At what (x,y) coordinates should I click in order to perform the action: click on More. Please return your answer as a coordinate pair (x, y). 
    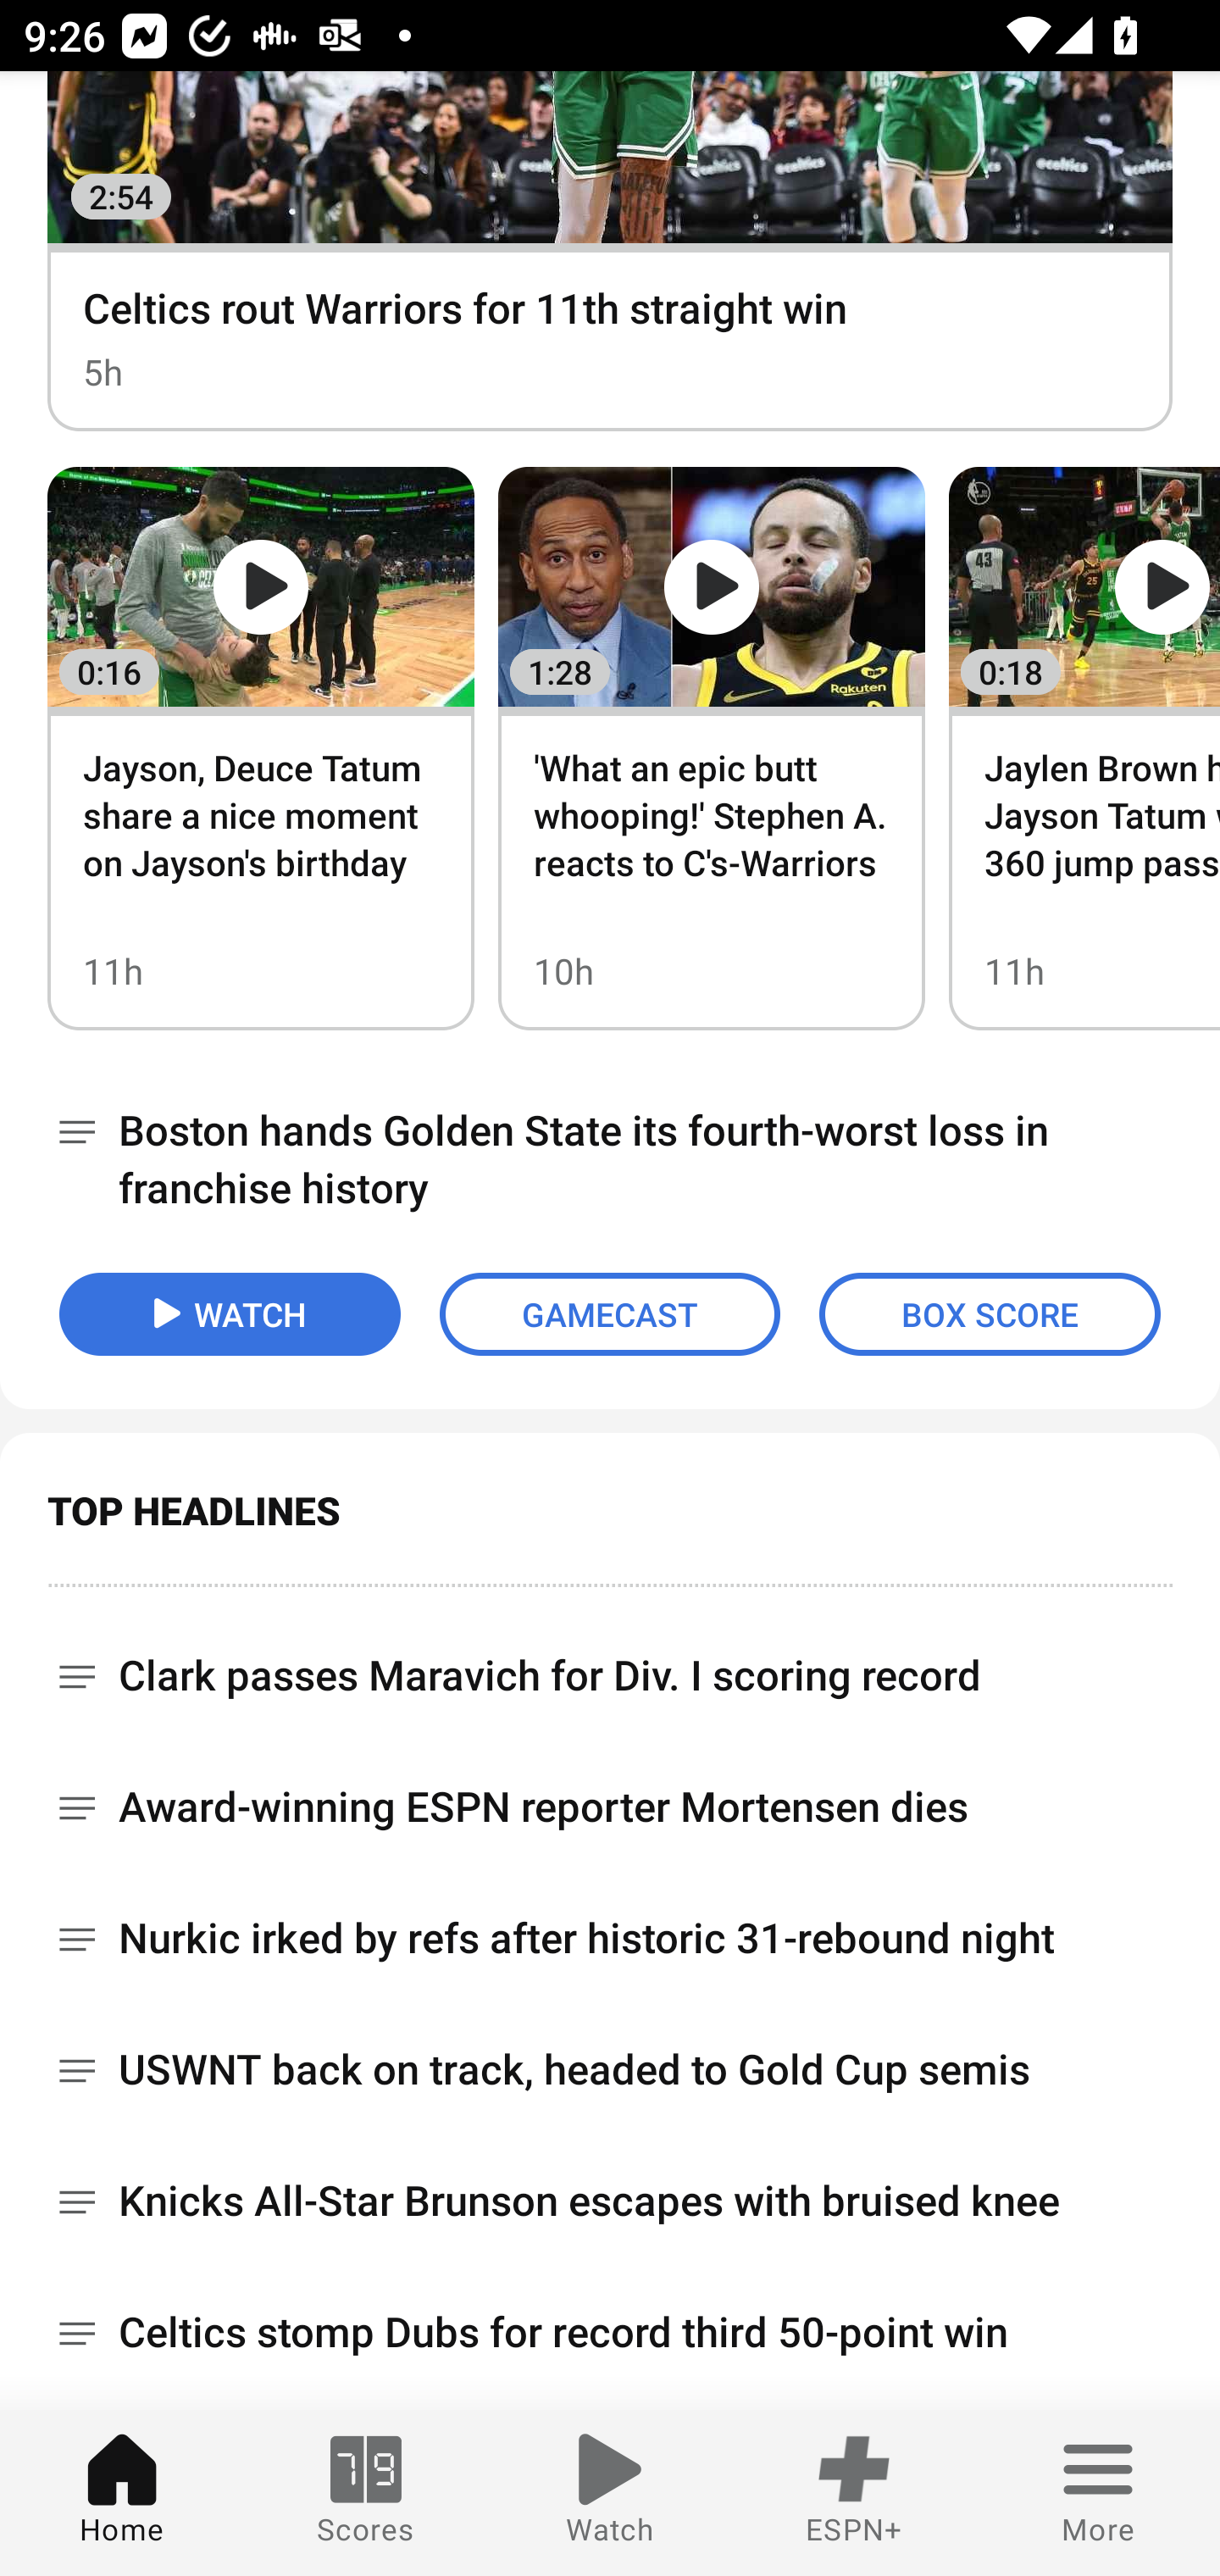
    Looking at the image, I should click on (1098, 2493).